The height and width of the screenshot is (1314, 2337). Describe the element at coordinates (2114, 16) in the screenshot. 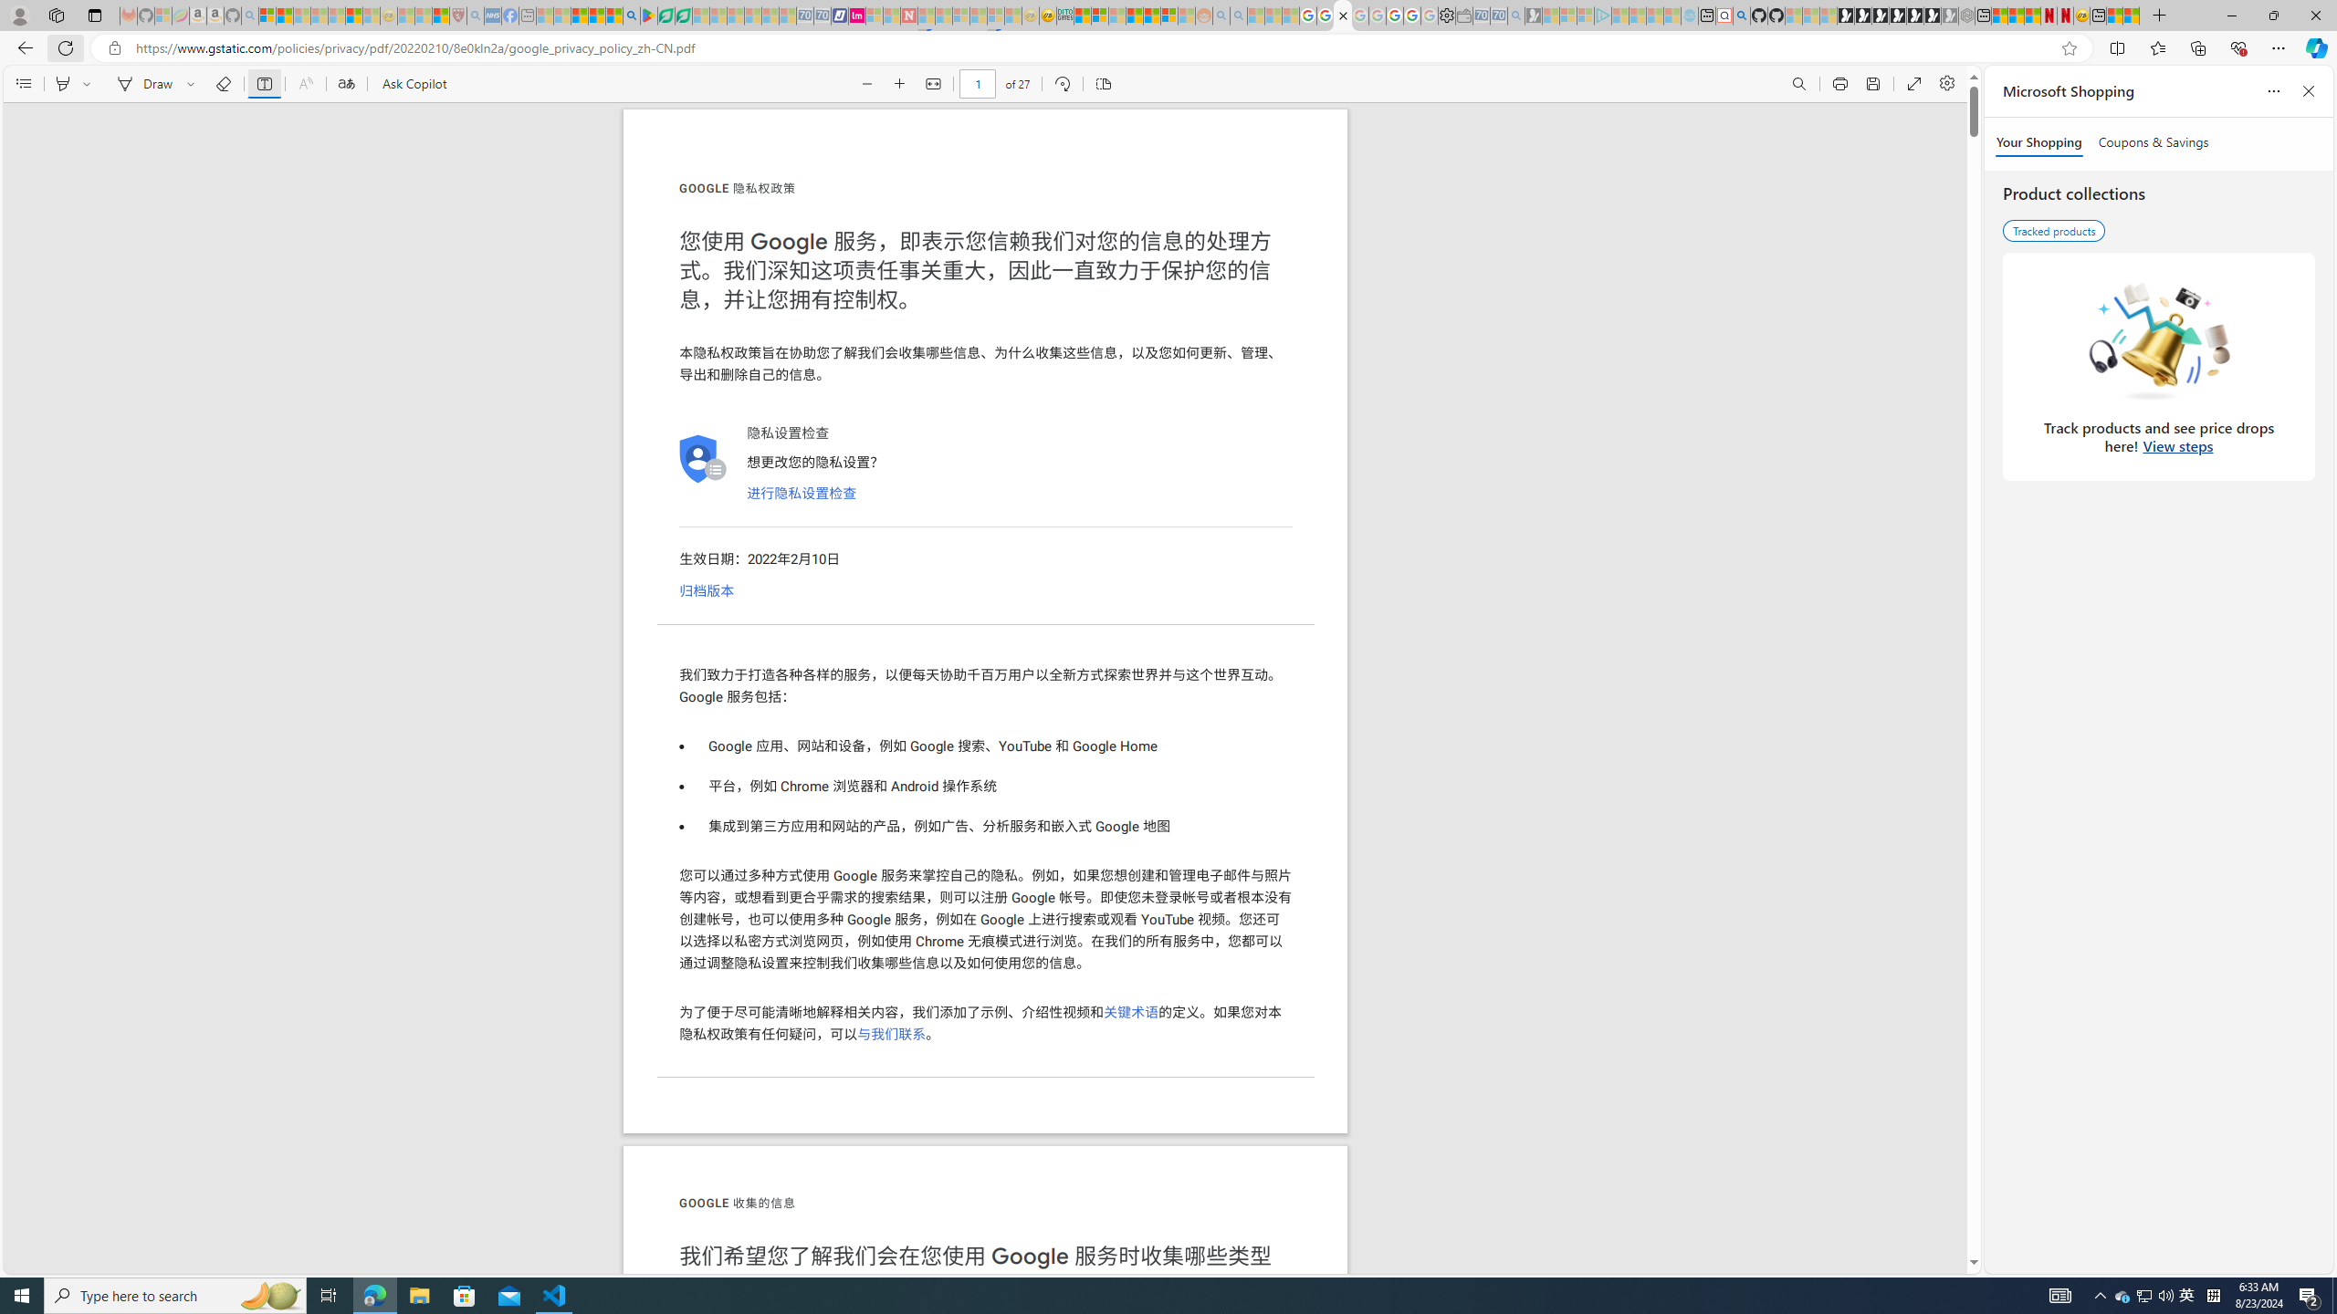

I see `Wildlife - MSN` at that location.